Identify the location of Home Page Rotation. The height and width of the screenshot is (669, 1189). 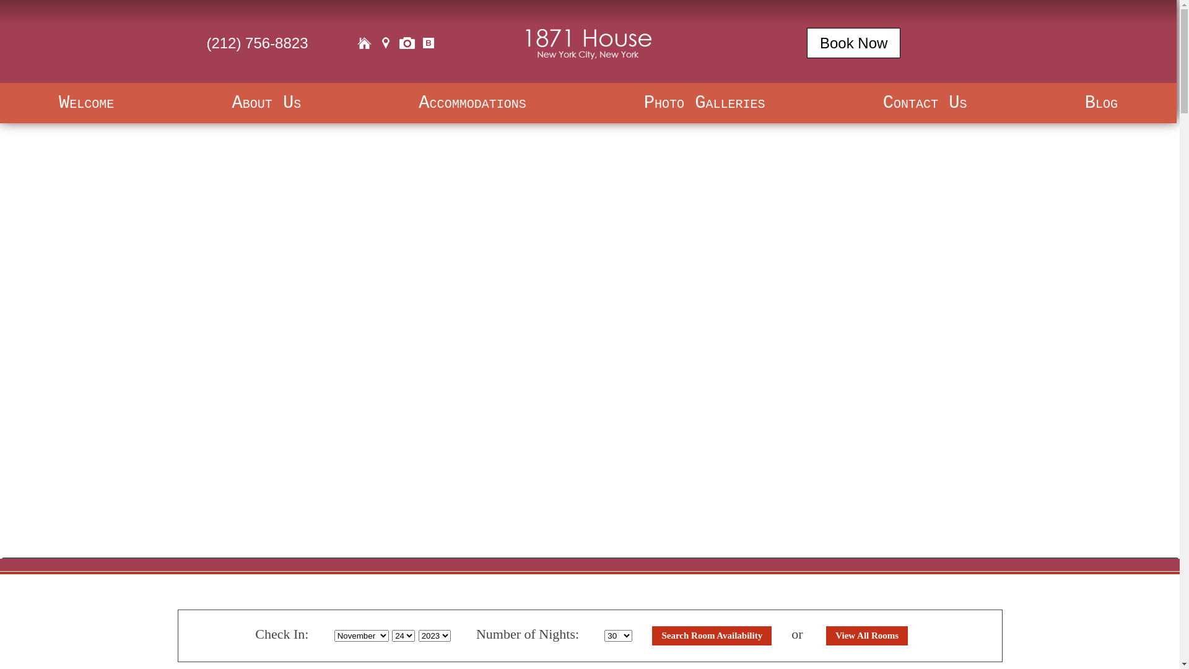
(590, 318).